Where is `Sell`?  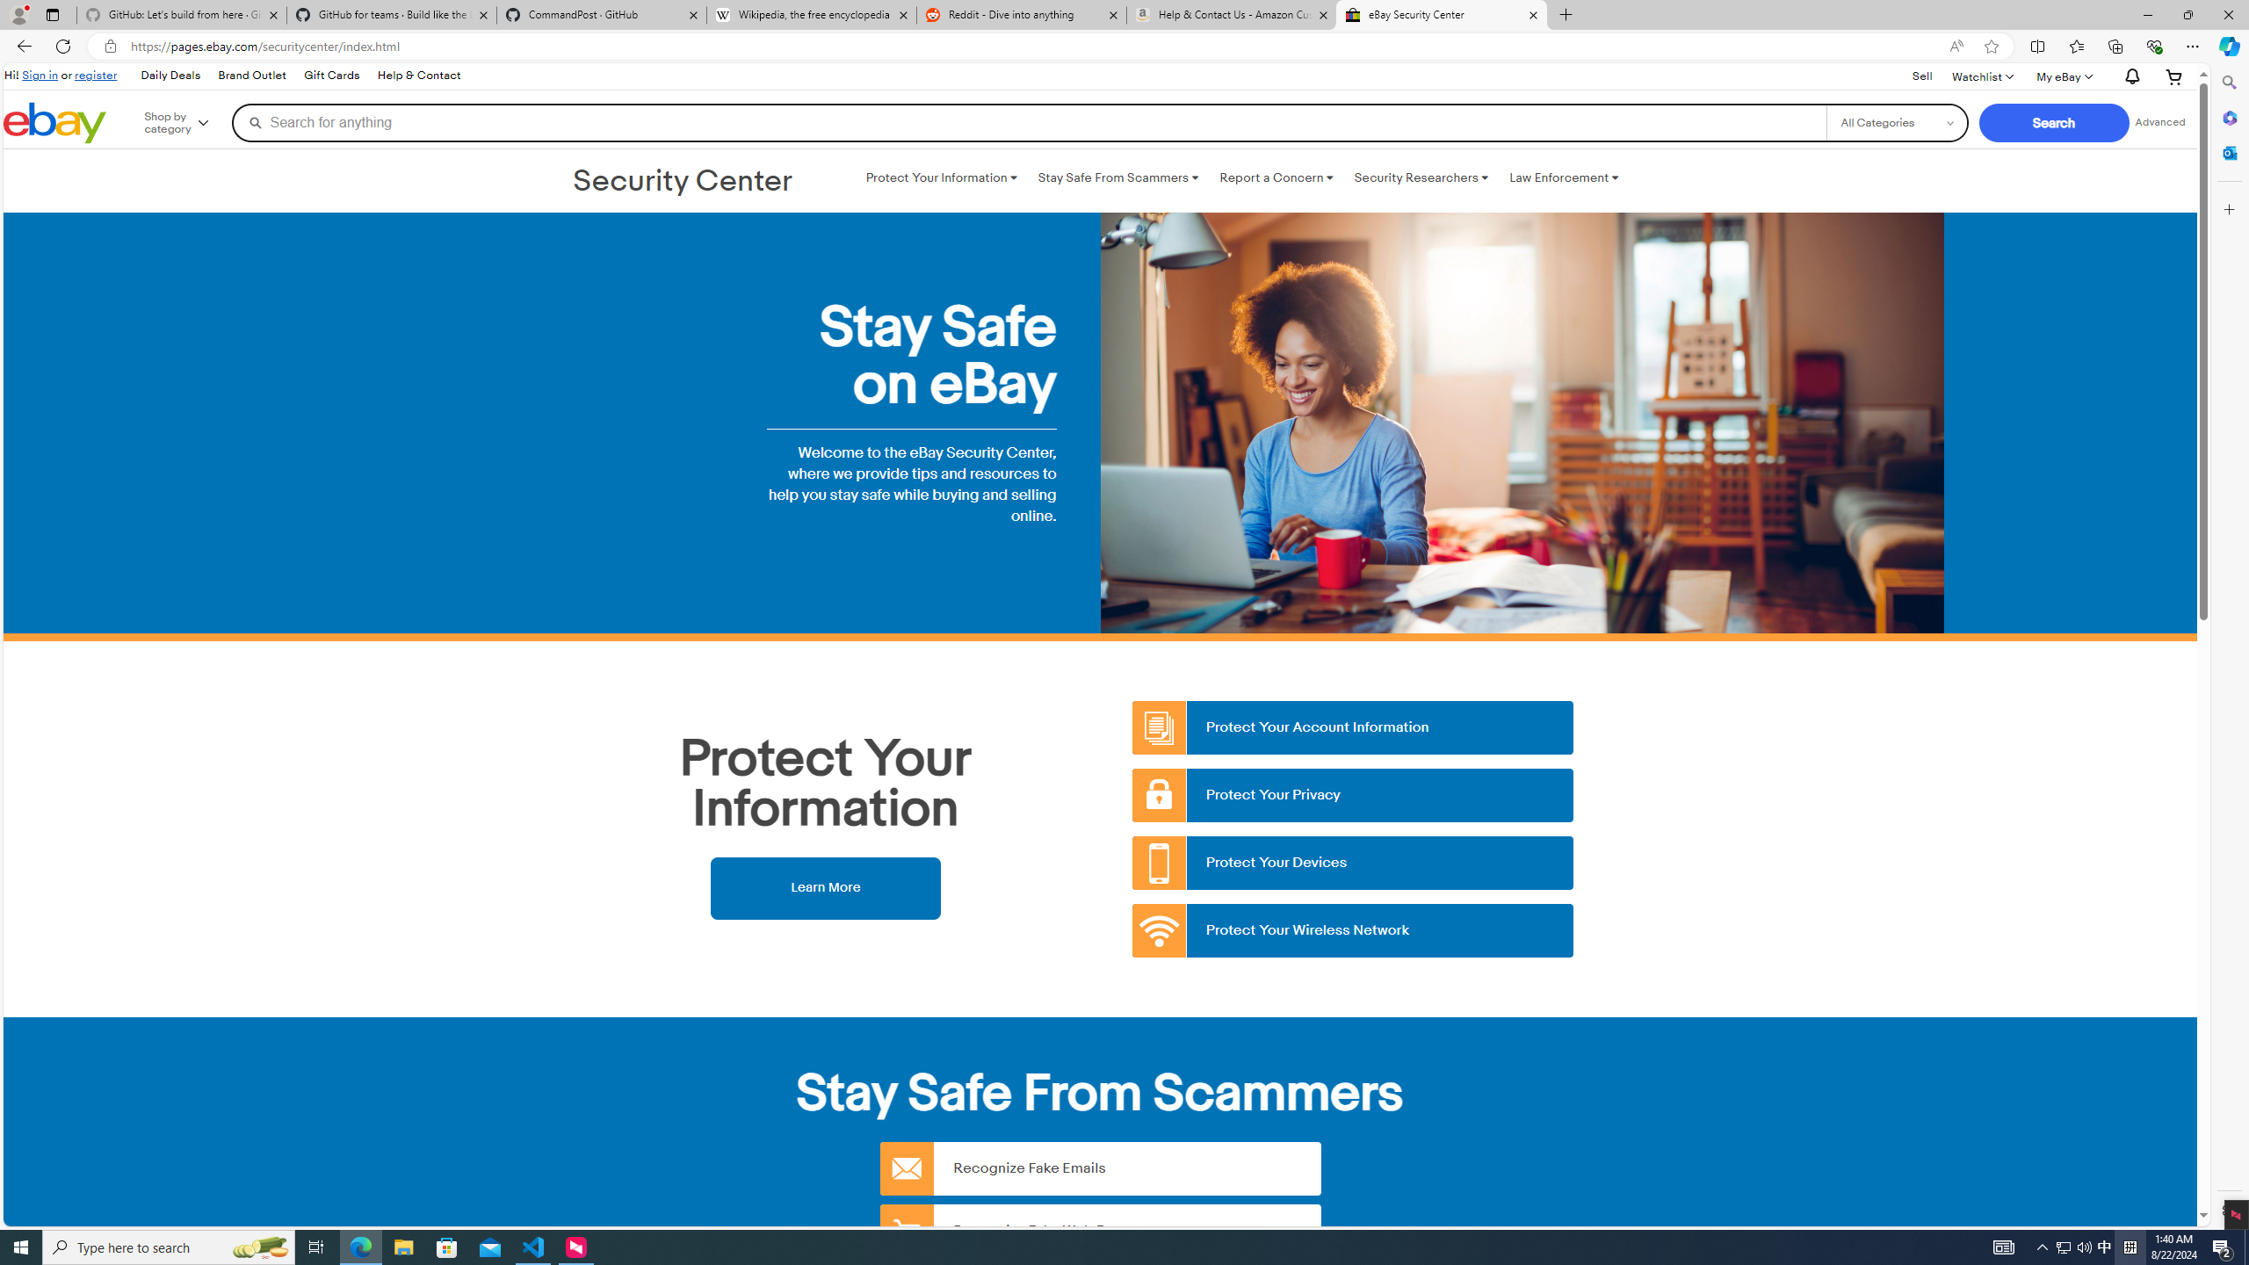 Sell is located at coordinates (1922, 77).